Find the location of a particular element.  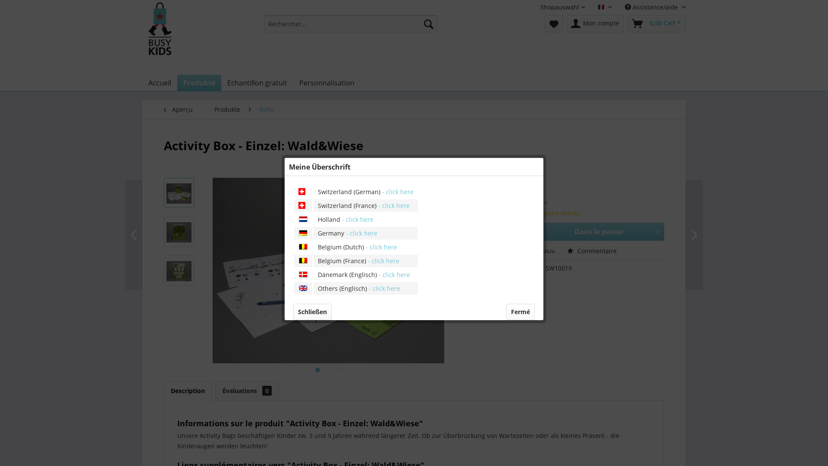

0,00 CHF * is located at coordinates (657, 24).